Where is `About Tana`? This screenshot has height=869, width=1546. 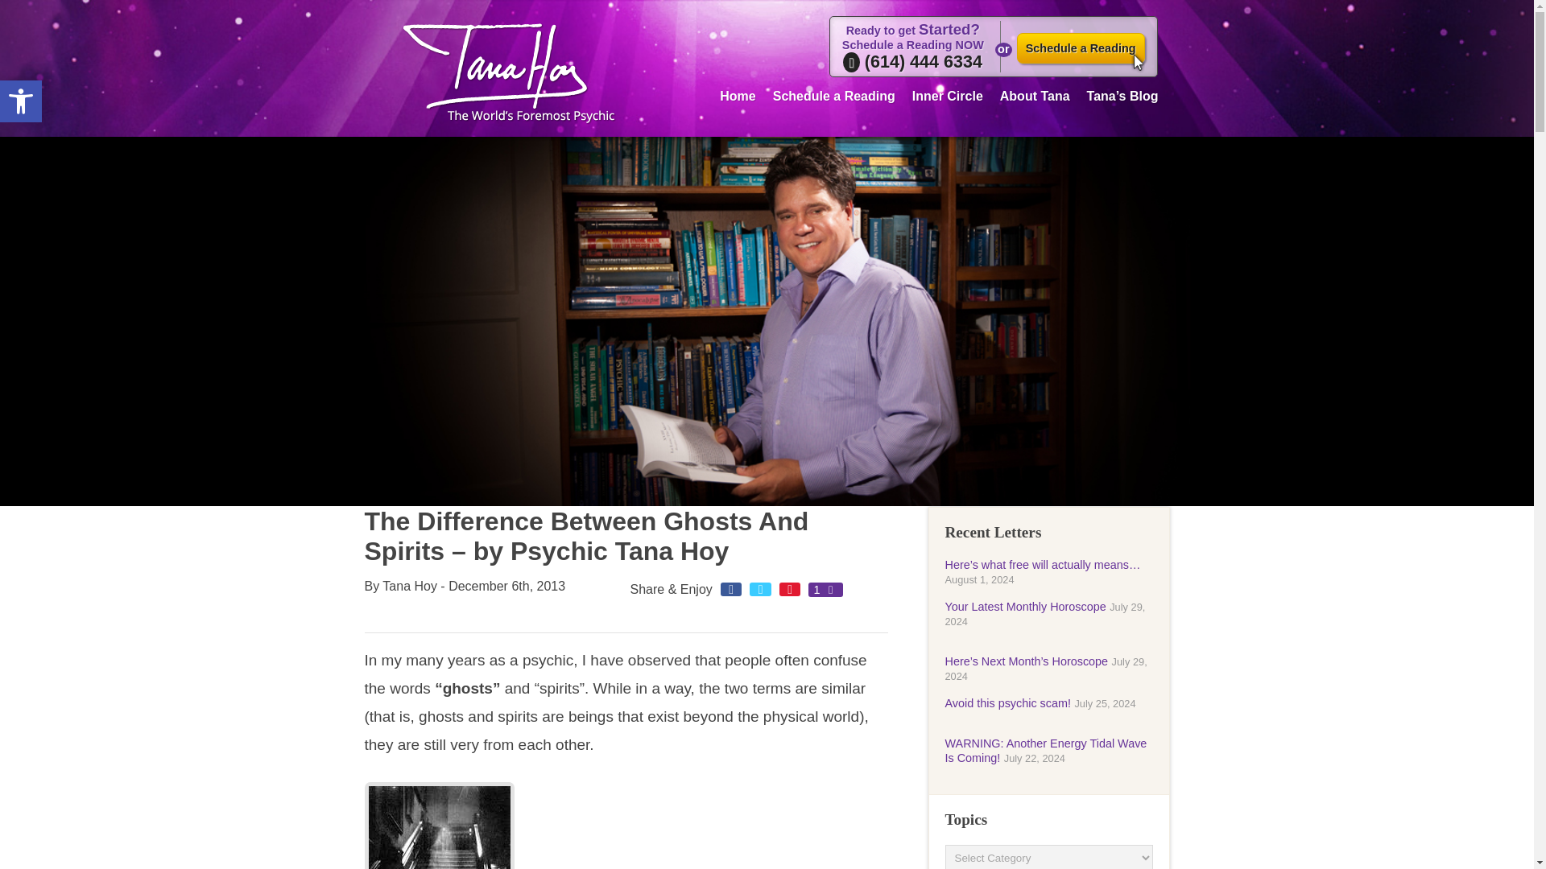 About Tana is located at coordinates (1035, 93).